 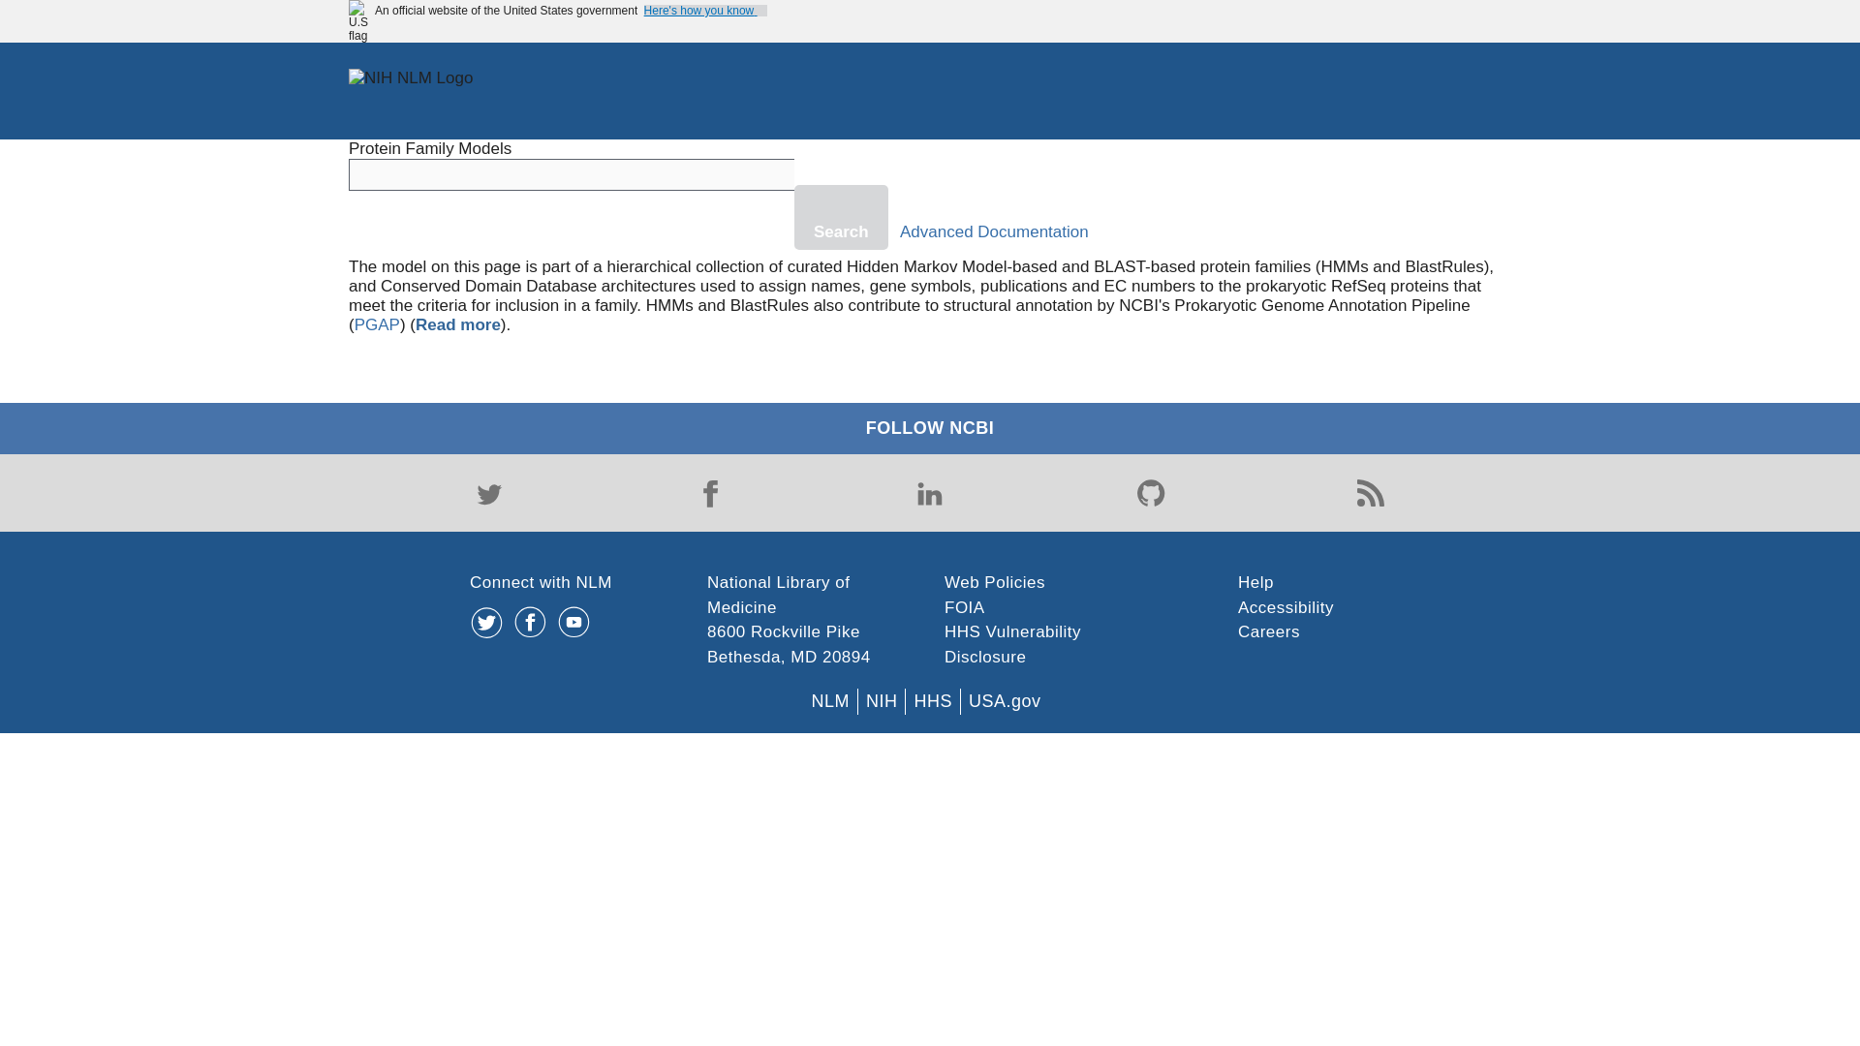 What do you see at coordinates (939, 232) in the screenshot?
I see `Advanced` at bounding box center [939, 232].